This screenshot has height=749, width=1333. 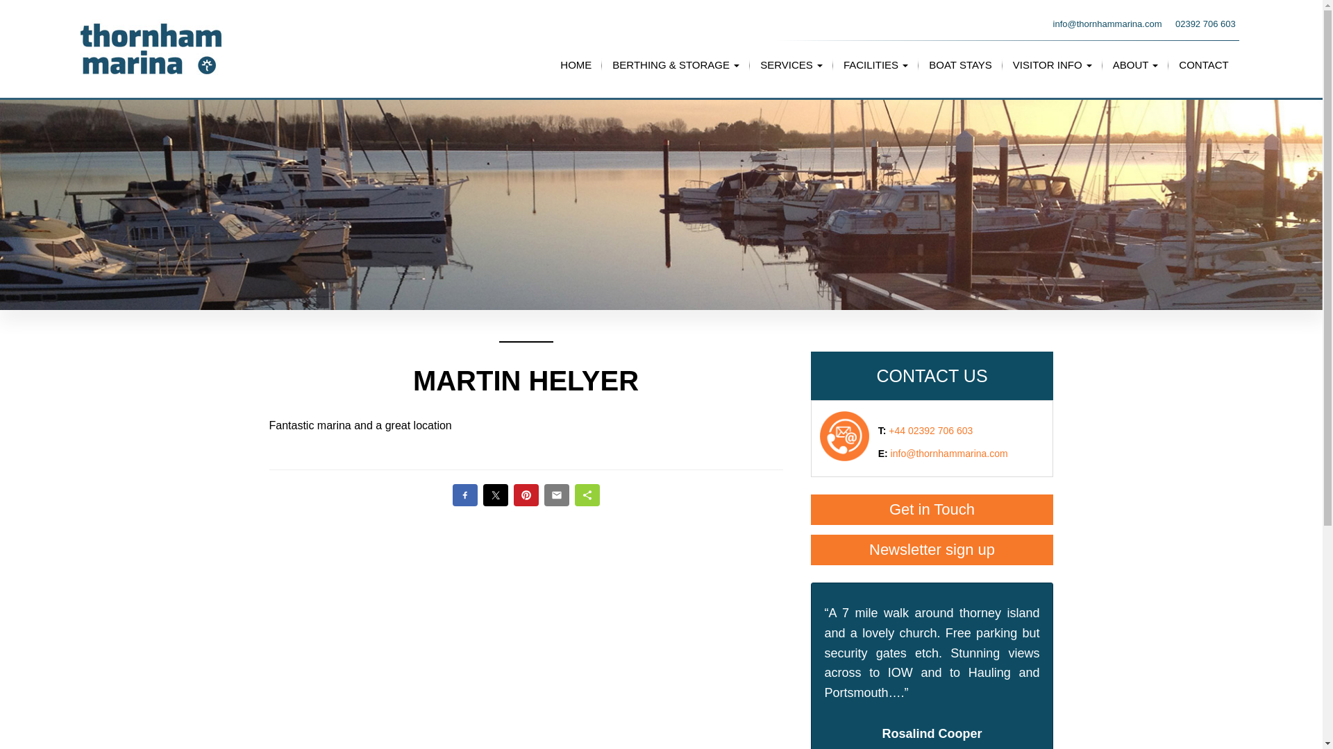 What do you see at coordinates (1052, 65) in the screenshot?
I see `VISITOR INFO` at bounding box center [1052, 65].